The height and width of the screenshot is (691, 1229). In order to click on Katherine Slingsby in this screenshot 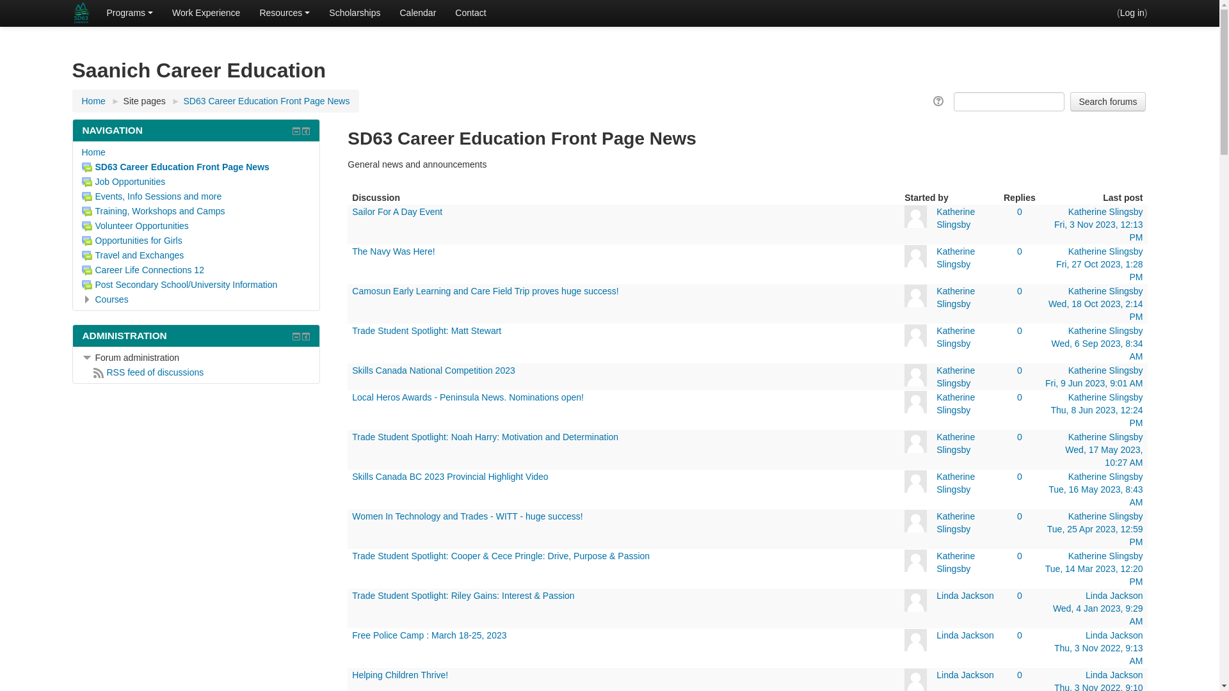, I will do `click(956, 443)`.